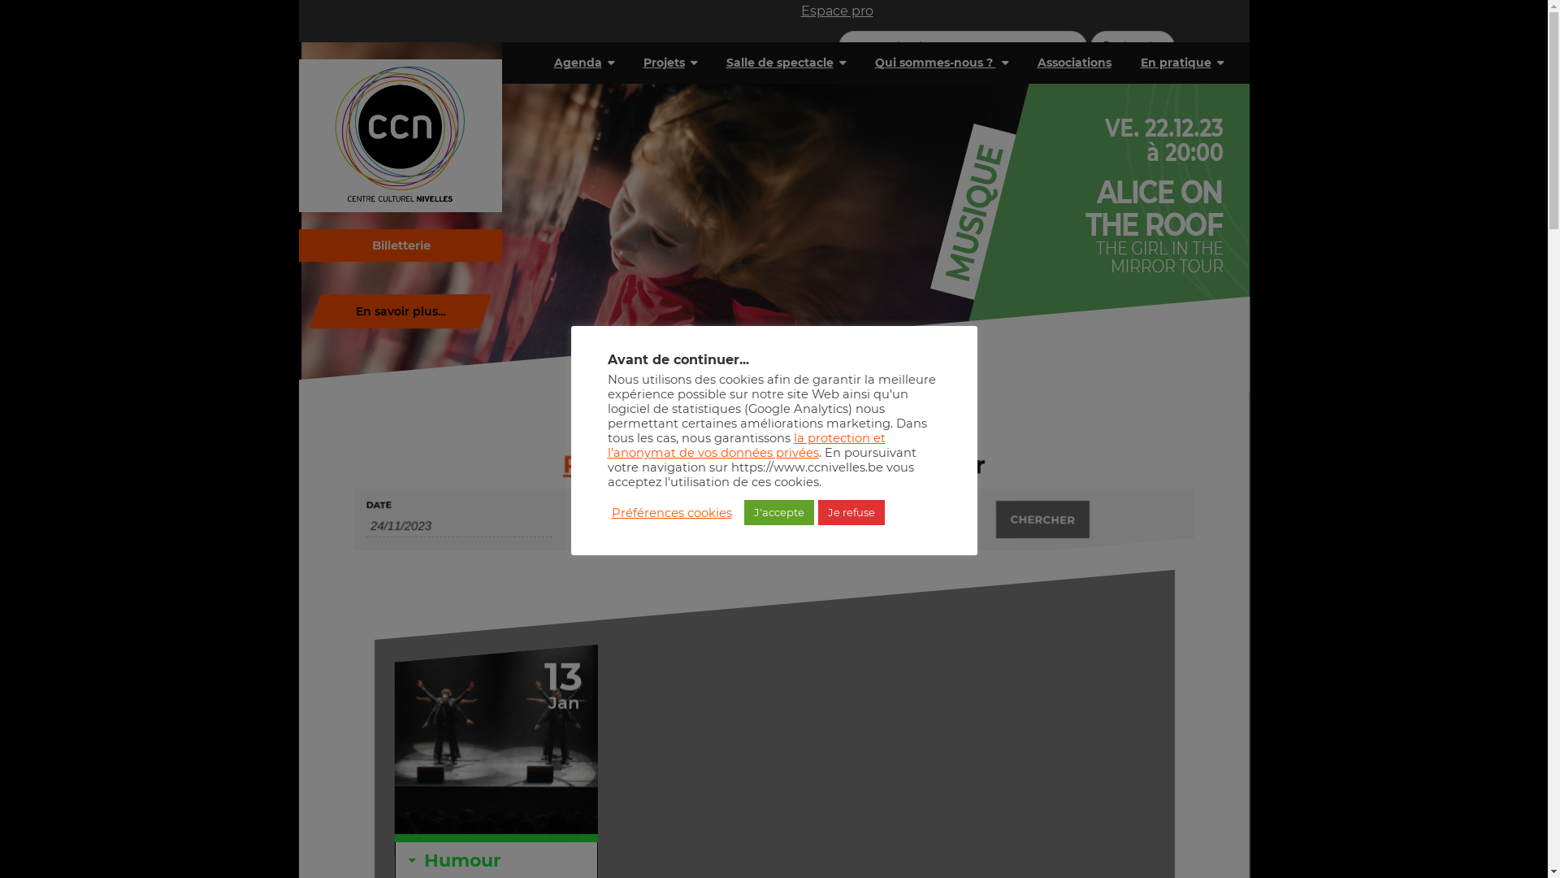 The width and height of the screenshot is (1560, 878). What do you see at coordinates (461, 862) in the screenshot?
I see `Humour` at bounding box center [461, 862].